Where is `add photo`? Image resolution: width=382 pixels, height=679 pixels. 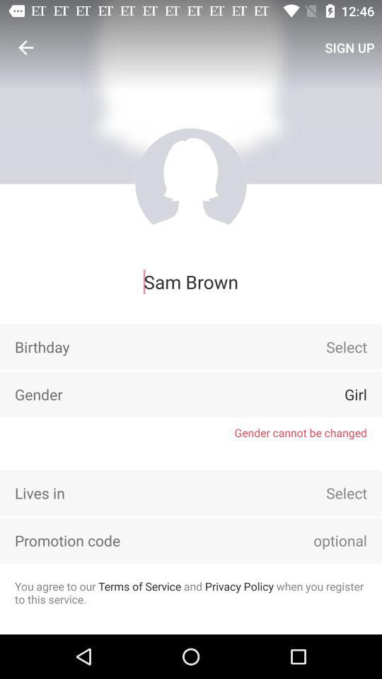 add photo is located at coordinates (191, 184).